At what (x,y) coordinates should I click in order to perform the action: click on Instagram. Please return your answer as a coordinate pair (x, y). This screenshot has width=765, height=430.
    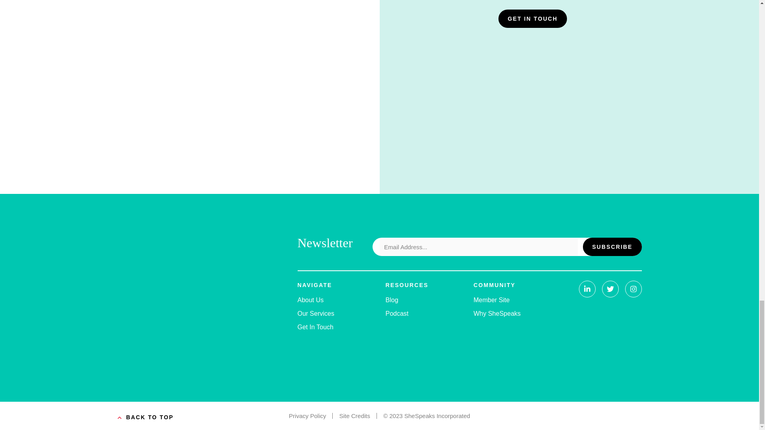
    Looking at the image, I should click on (633, 289).